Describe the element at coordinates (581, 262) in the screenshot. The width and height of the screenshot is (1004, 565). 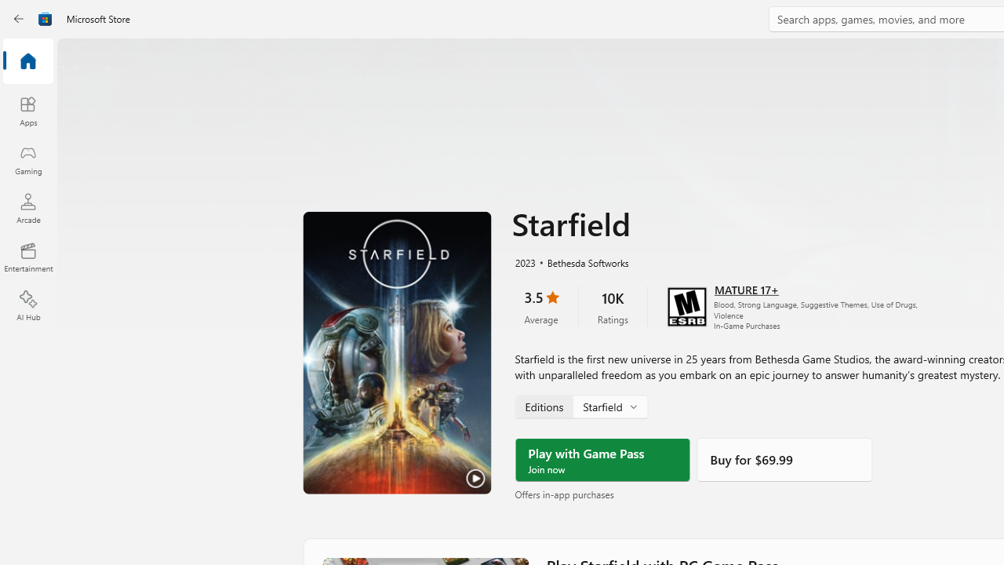
I see `Bethesda Softworks` at that location.